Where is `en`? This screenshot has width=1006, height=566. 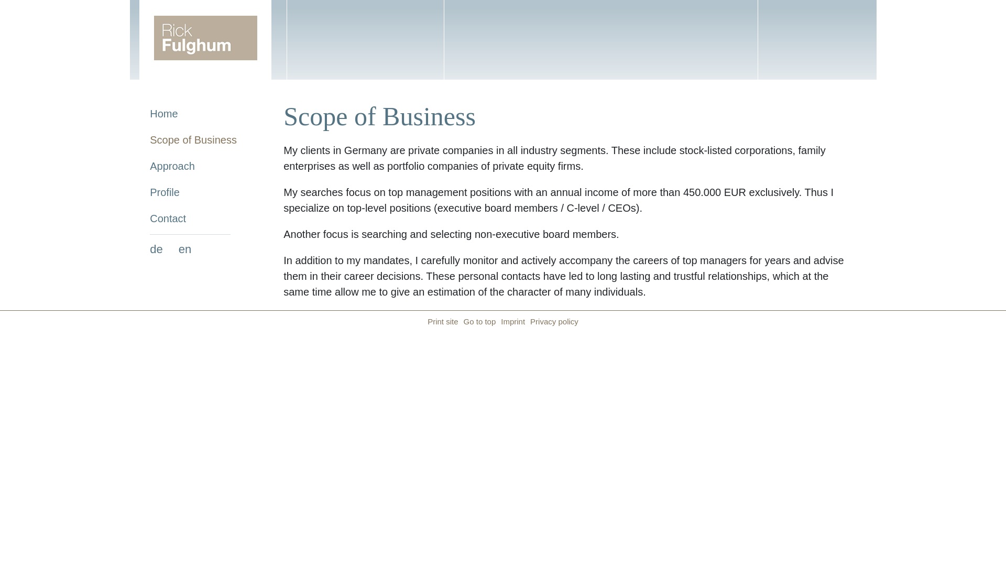 en is located at coordinates (184, 249).